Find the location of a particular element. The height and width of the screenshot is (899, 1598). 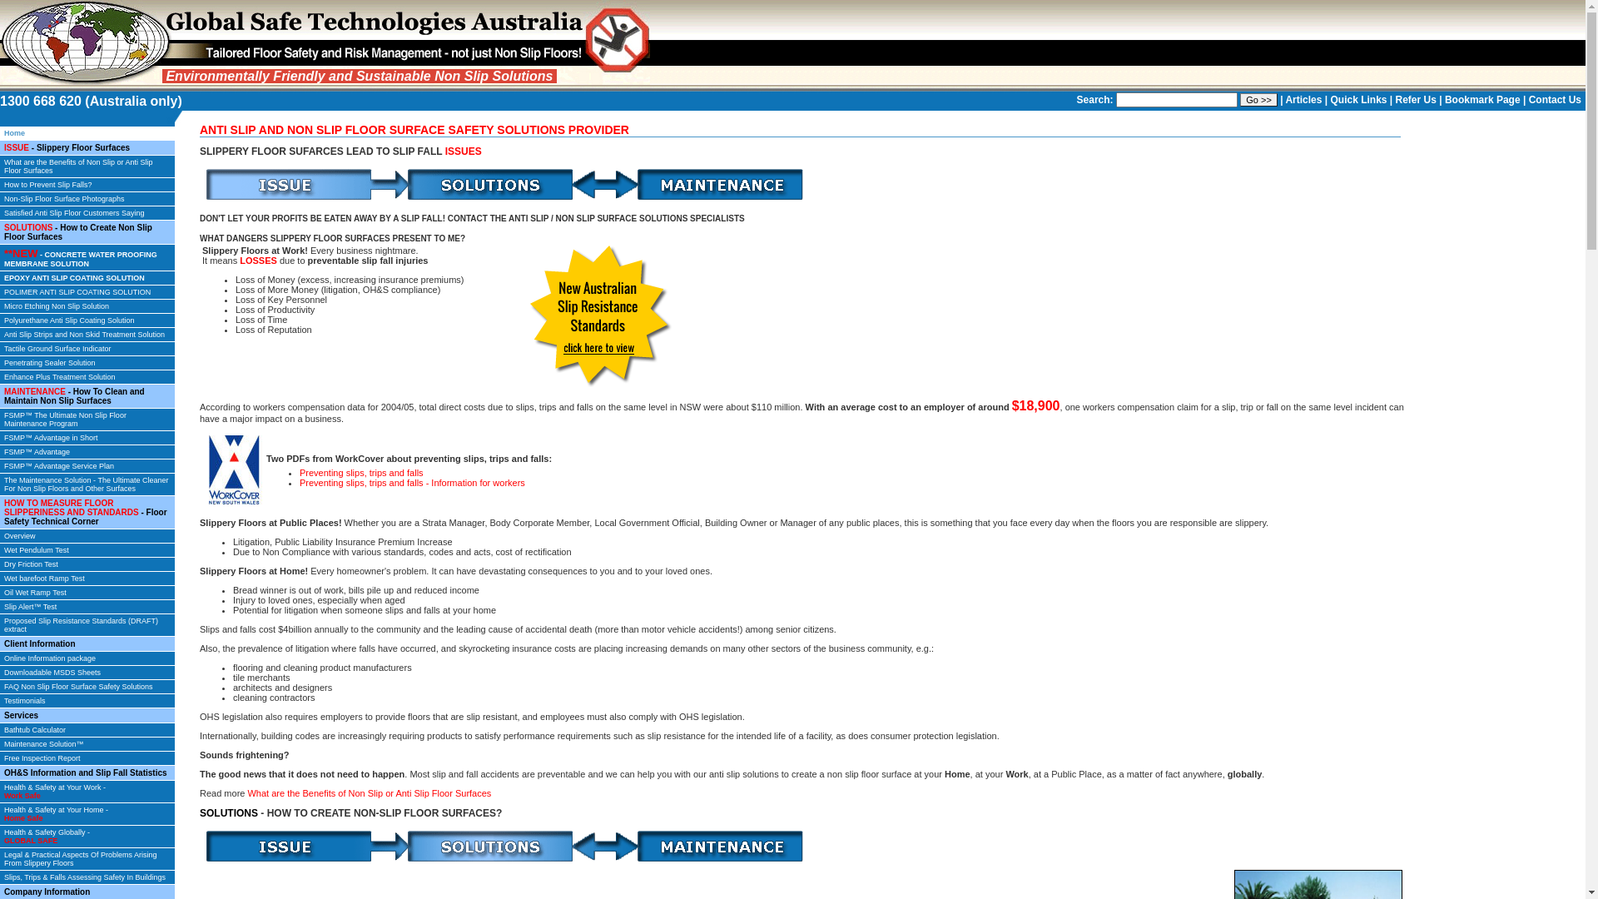

Testimonials is located at coordinates (92, 701).